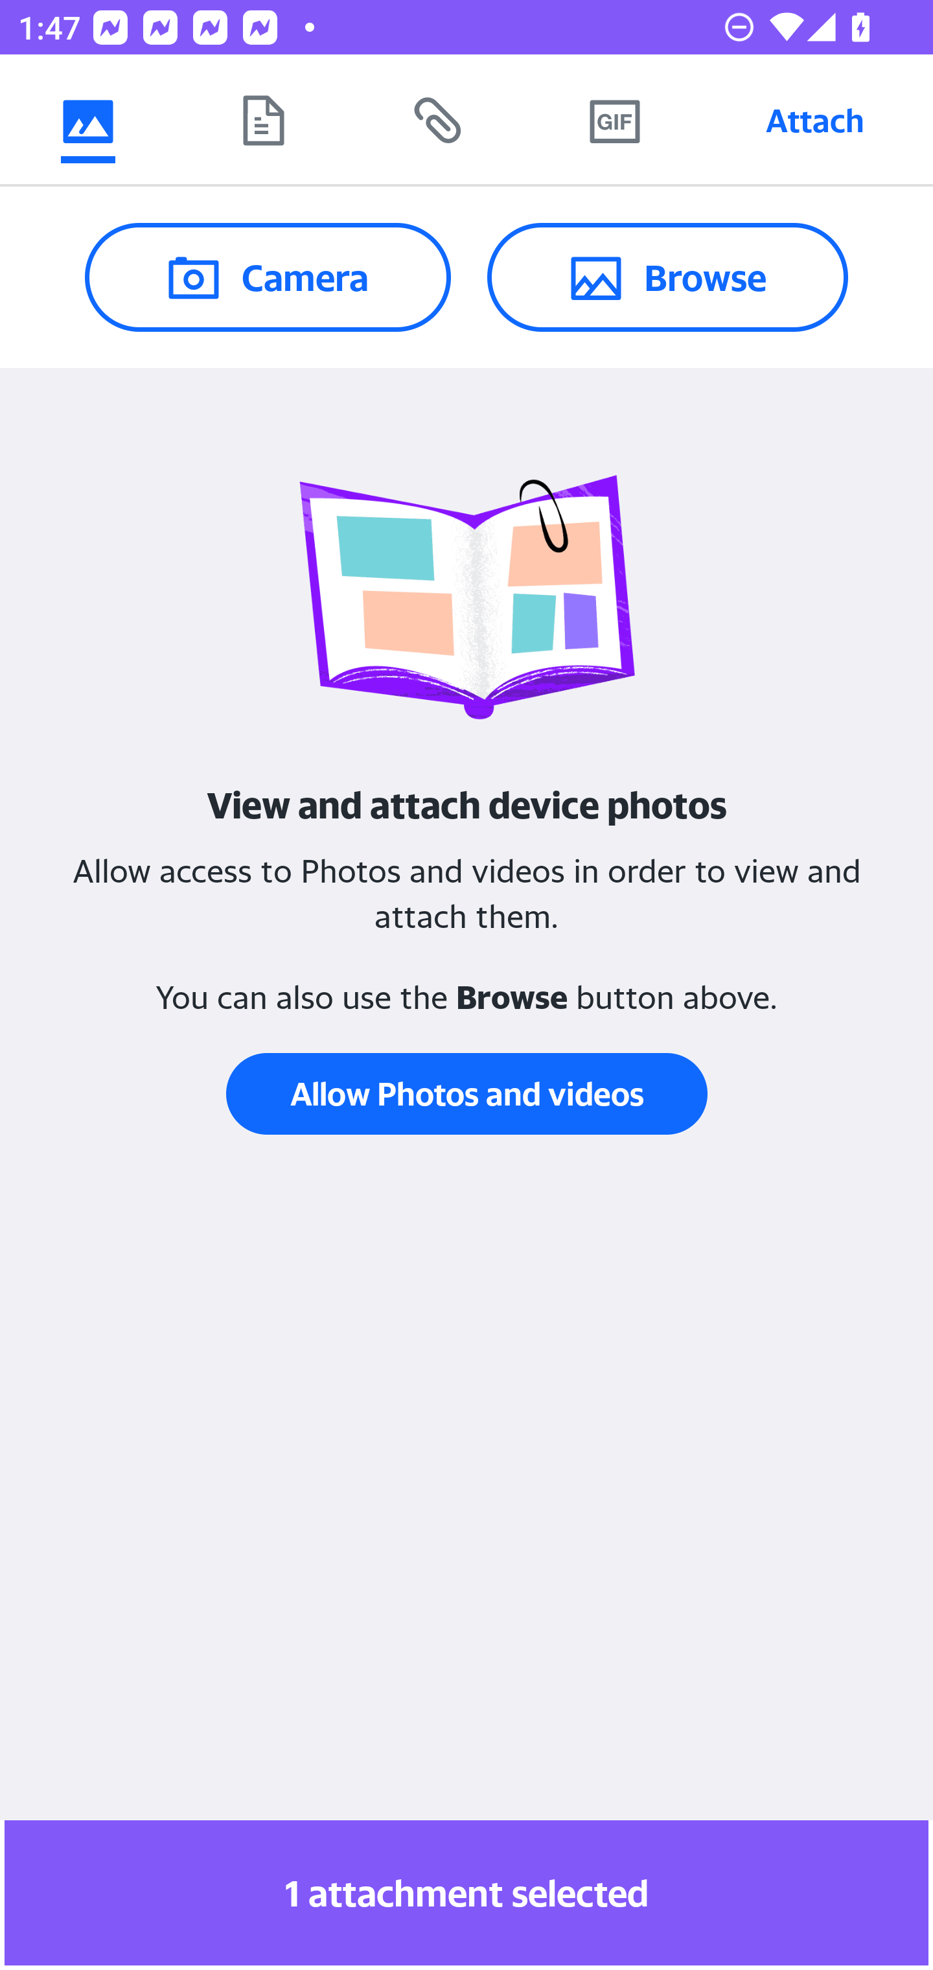 The image size is (933, 1970). I want to click on Camera photos, so click(87, 120).